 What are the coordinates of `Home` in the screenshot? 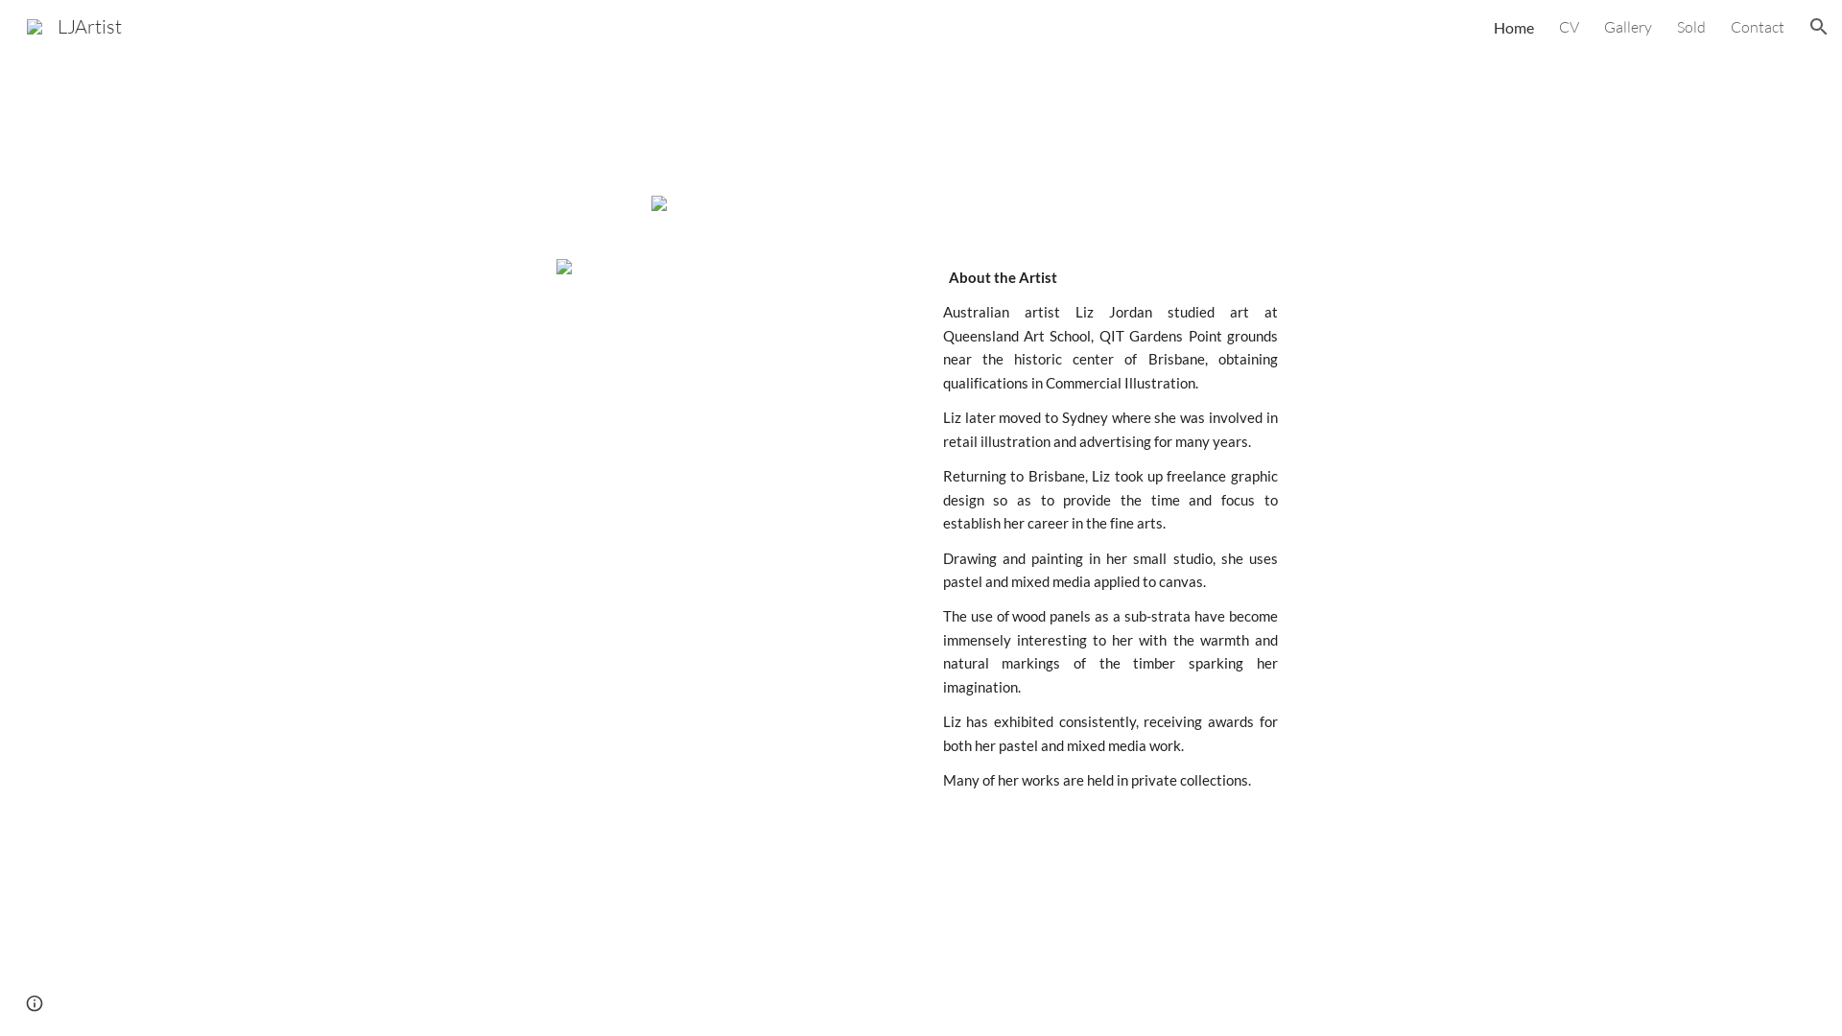 It's located at (1514, 27).